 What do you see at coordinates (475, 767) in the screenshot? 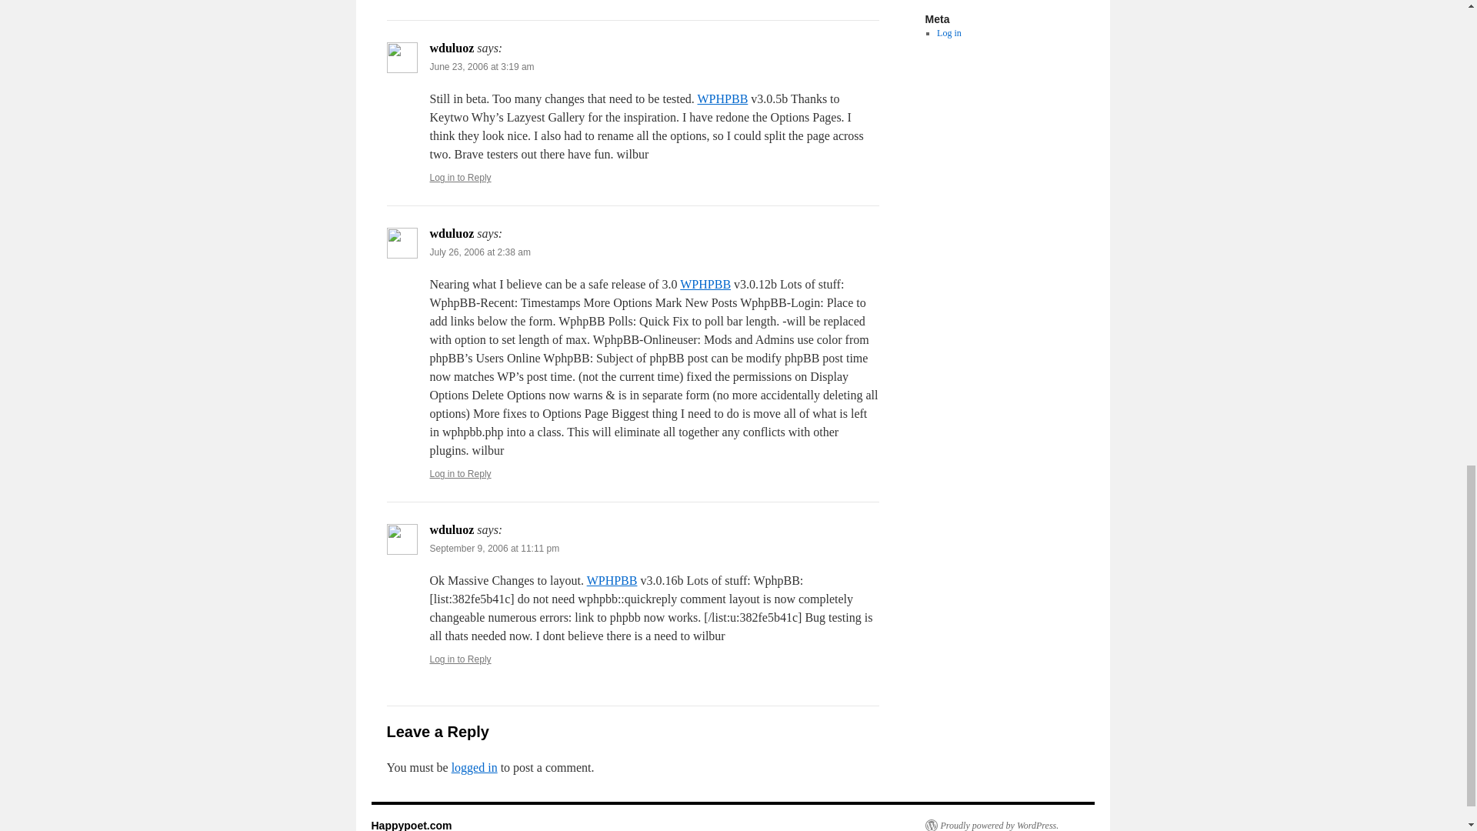
I see `logged in` at bounding box center [475, 767].